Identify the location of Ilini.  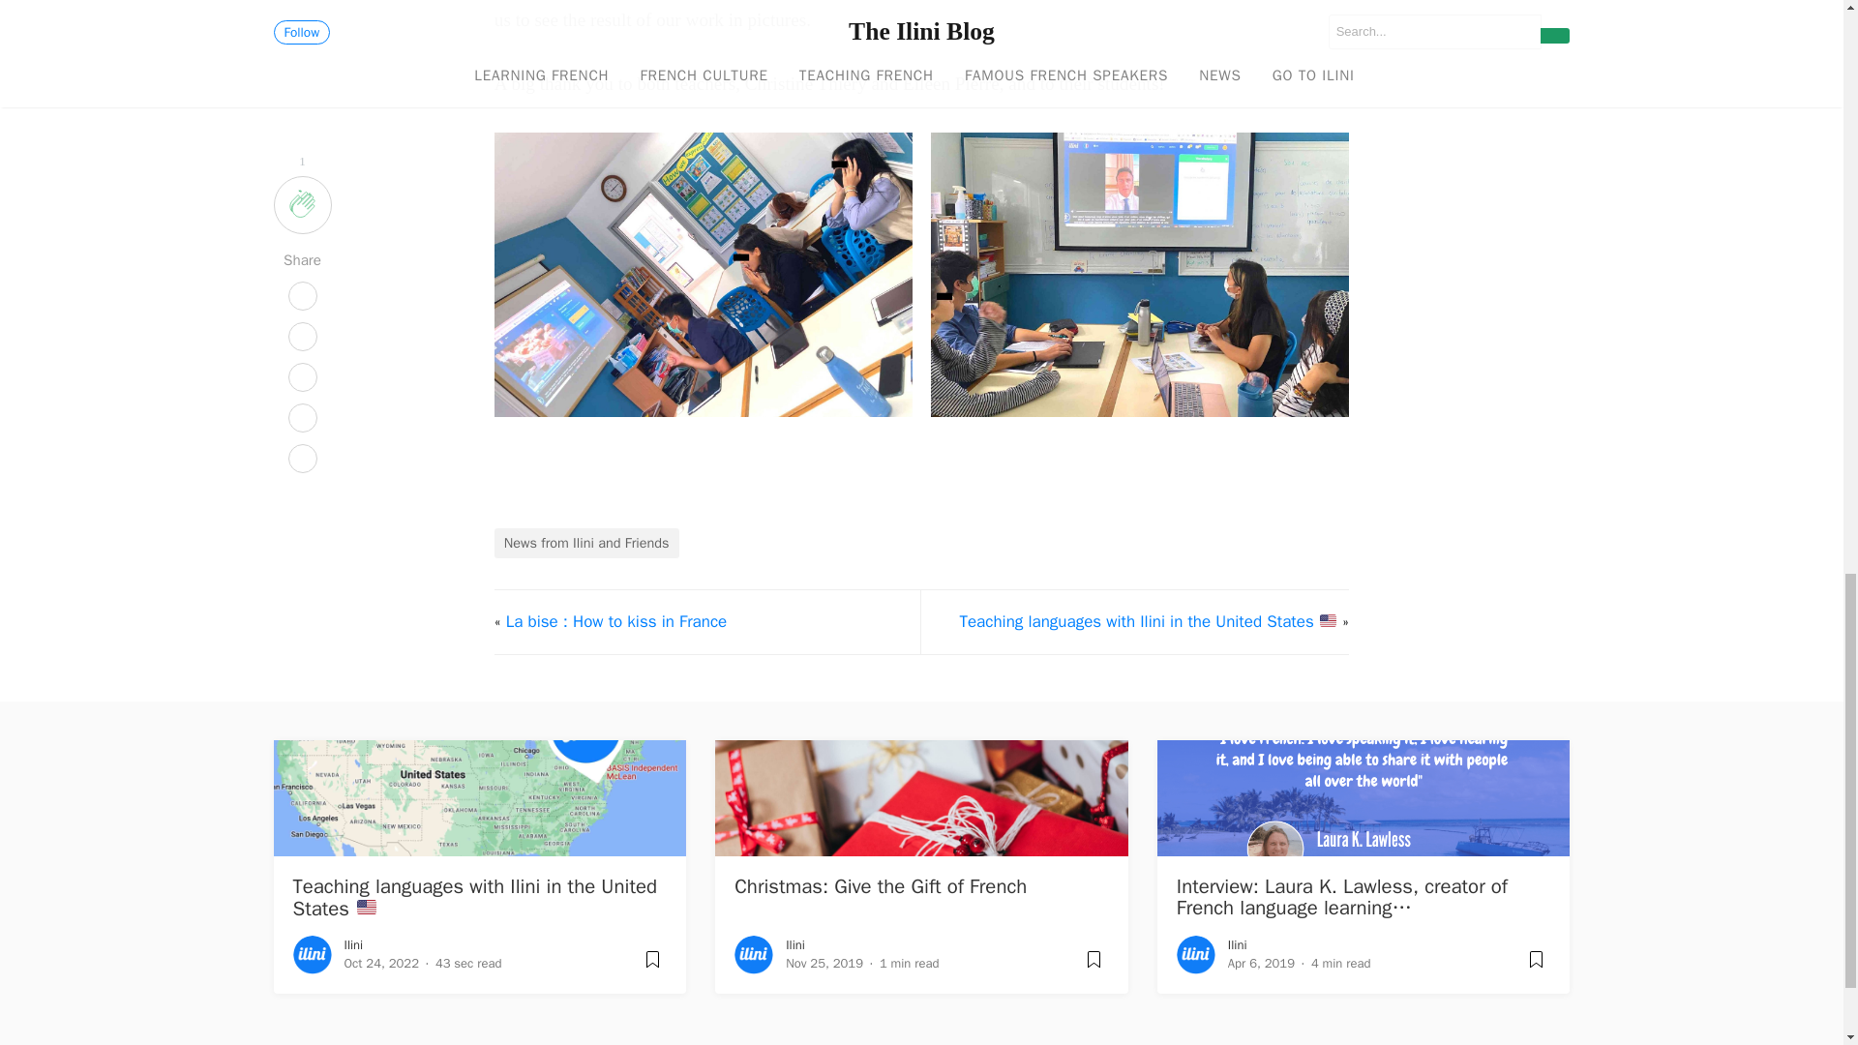
(354, 944).